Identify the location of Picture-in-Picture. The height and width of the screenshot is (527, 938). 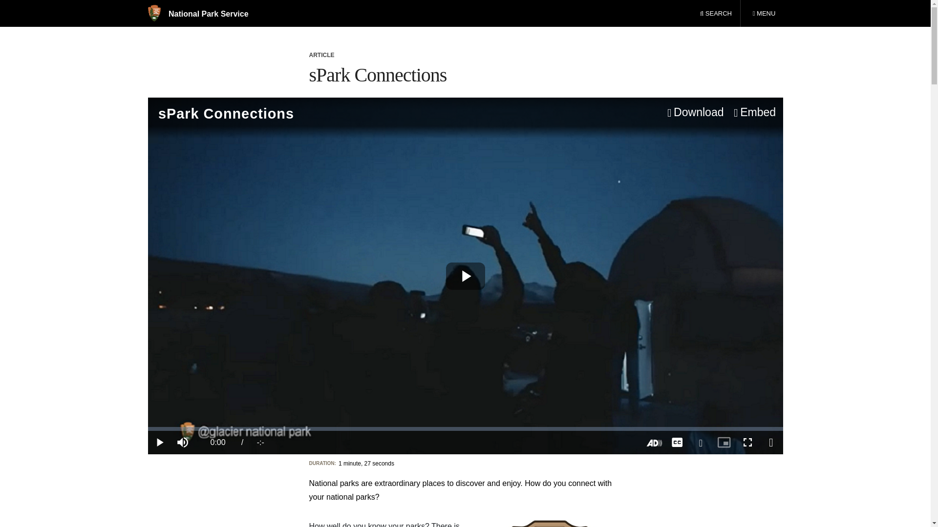
(724, 442).